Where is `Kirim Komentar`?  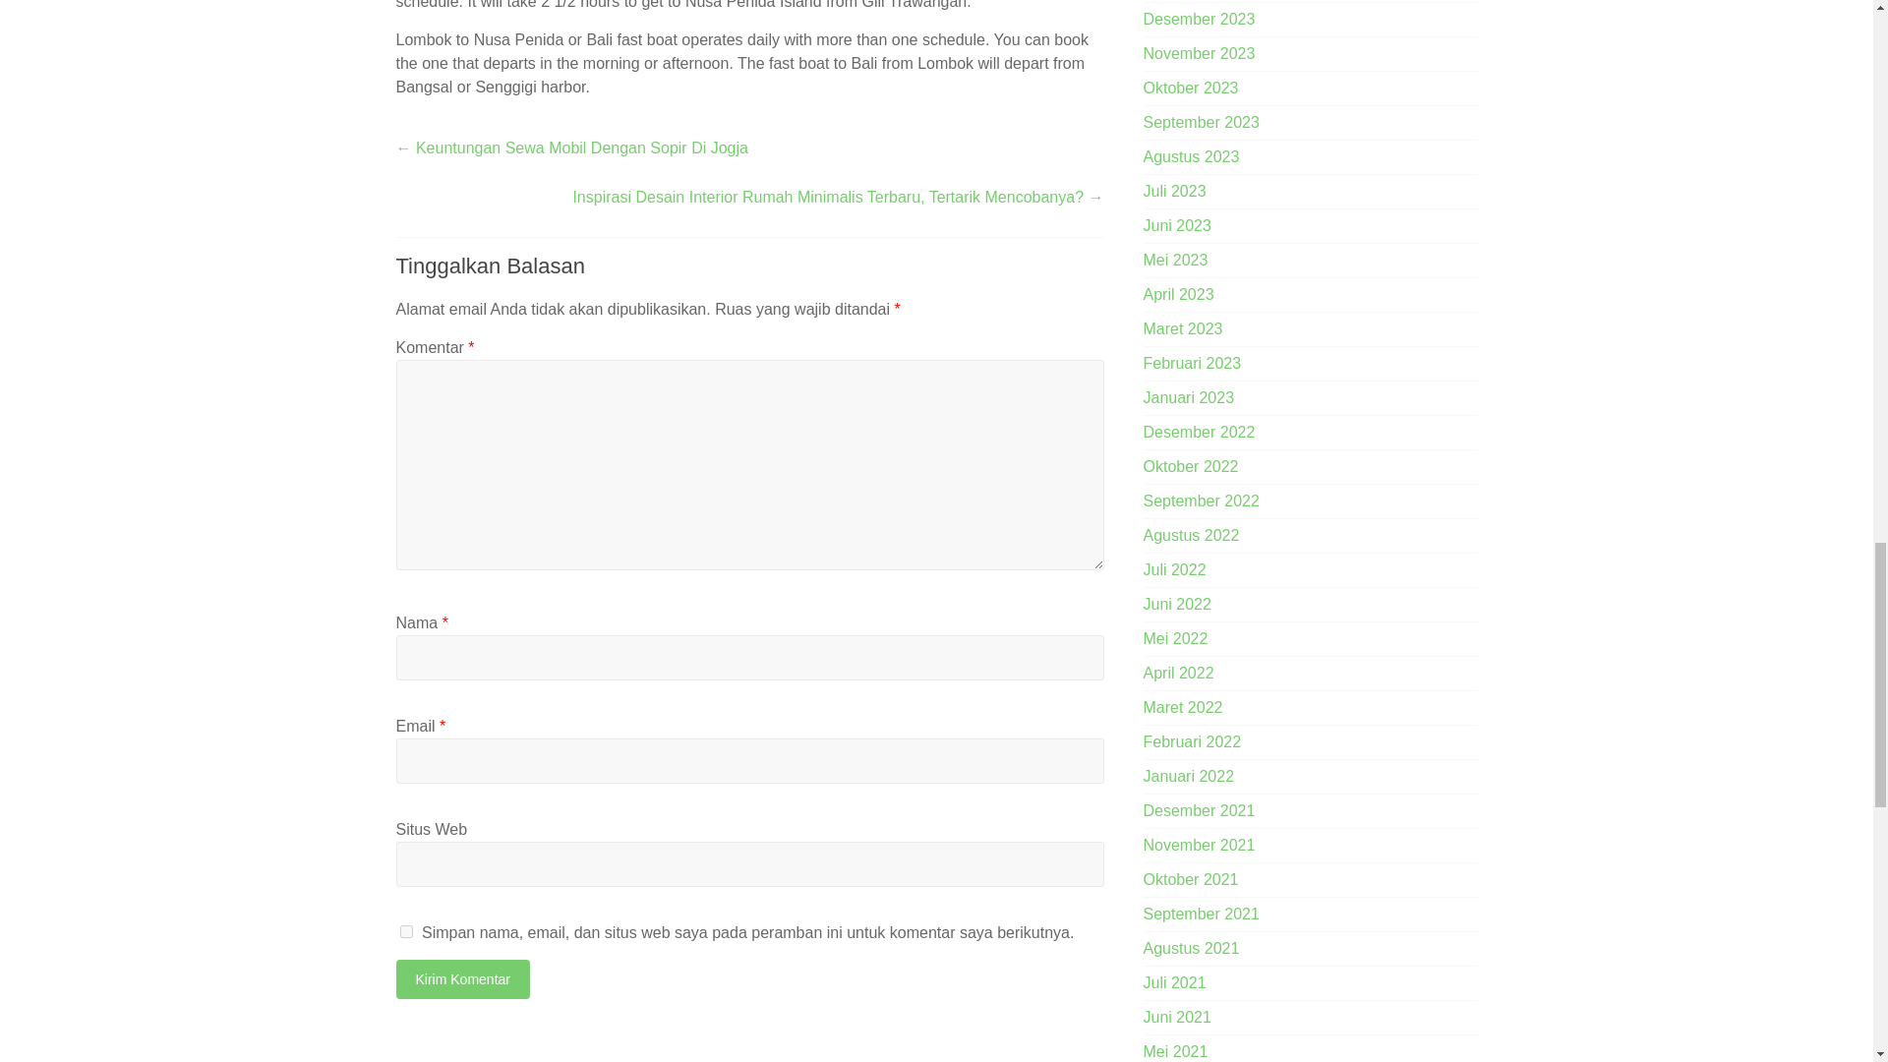
Kirim Komentar is located at coordinates (461, 979).